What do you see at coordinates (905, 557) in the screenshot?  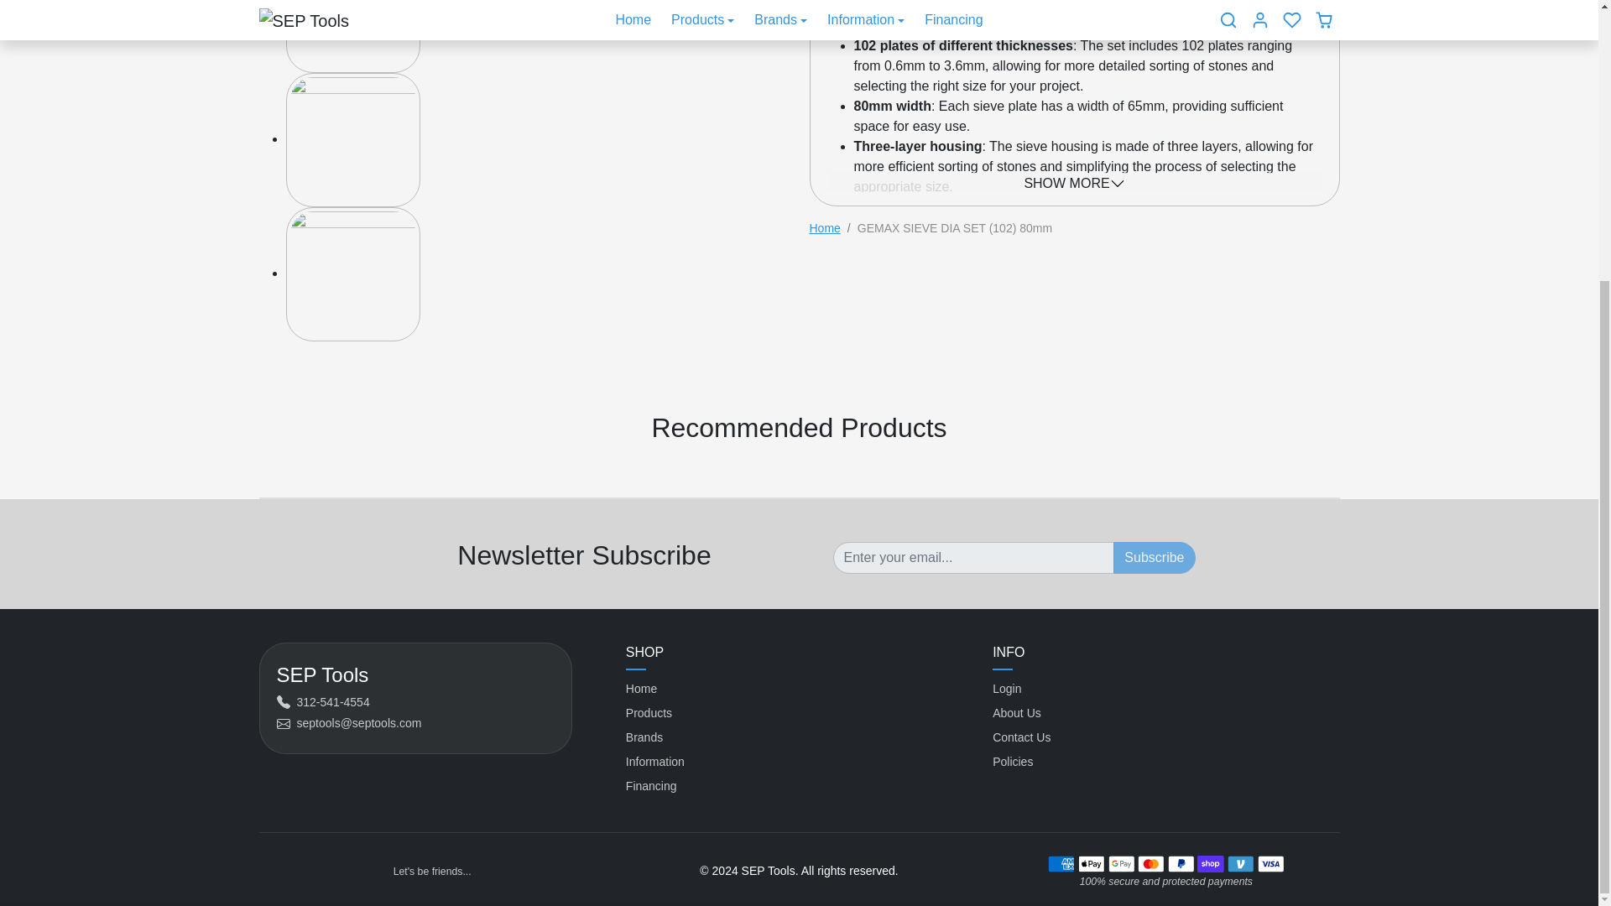 I see `1` at bounding box center [905, 557].